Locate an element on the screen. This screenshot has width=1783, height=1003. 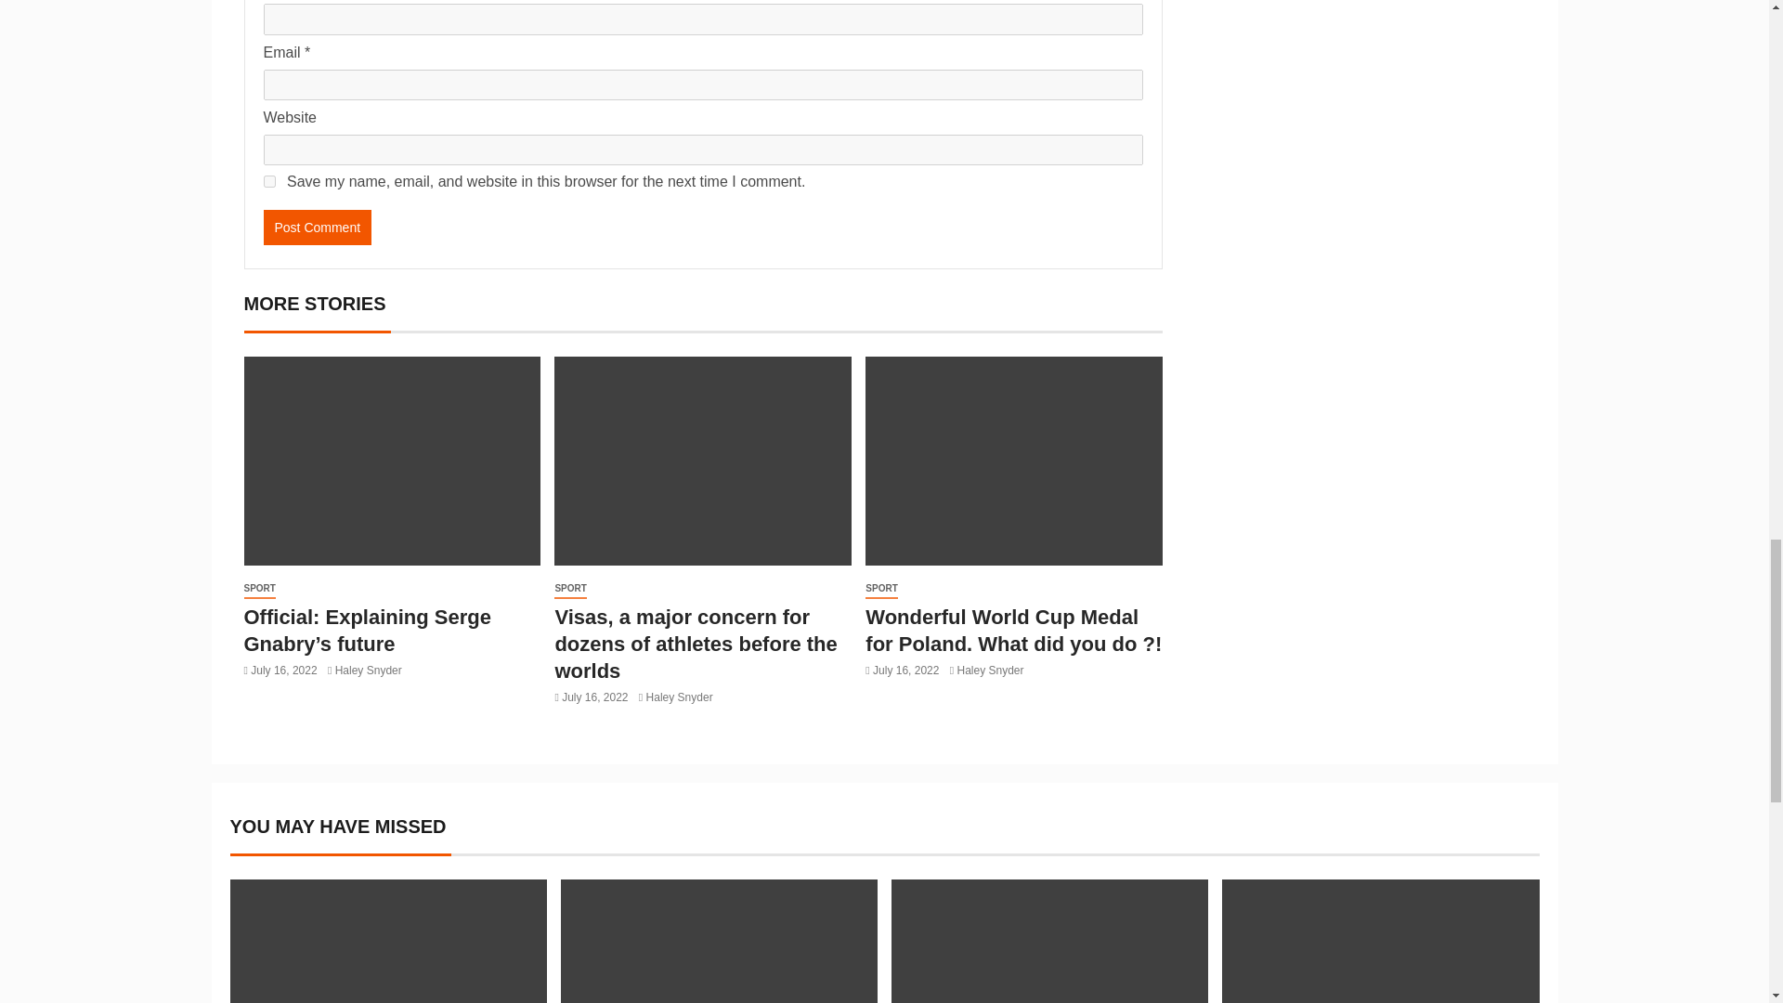
Post Comment is located at coordinates (318, 227).